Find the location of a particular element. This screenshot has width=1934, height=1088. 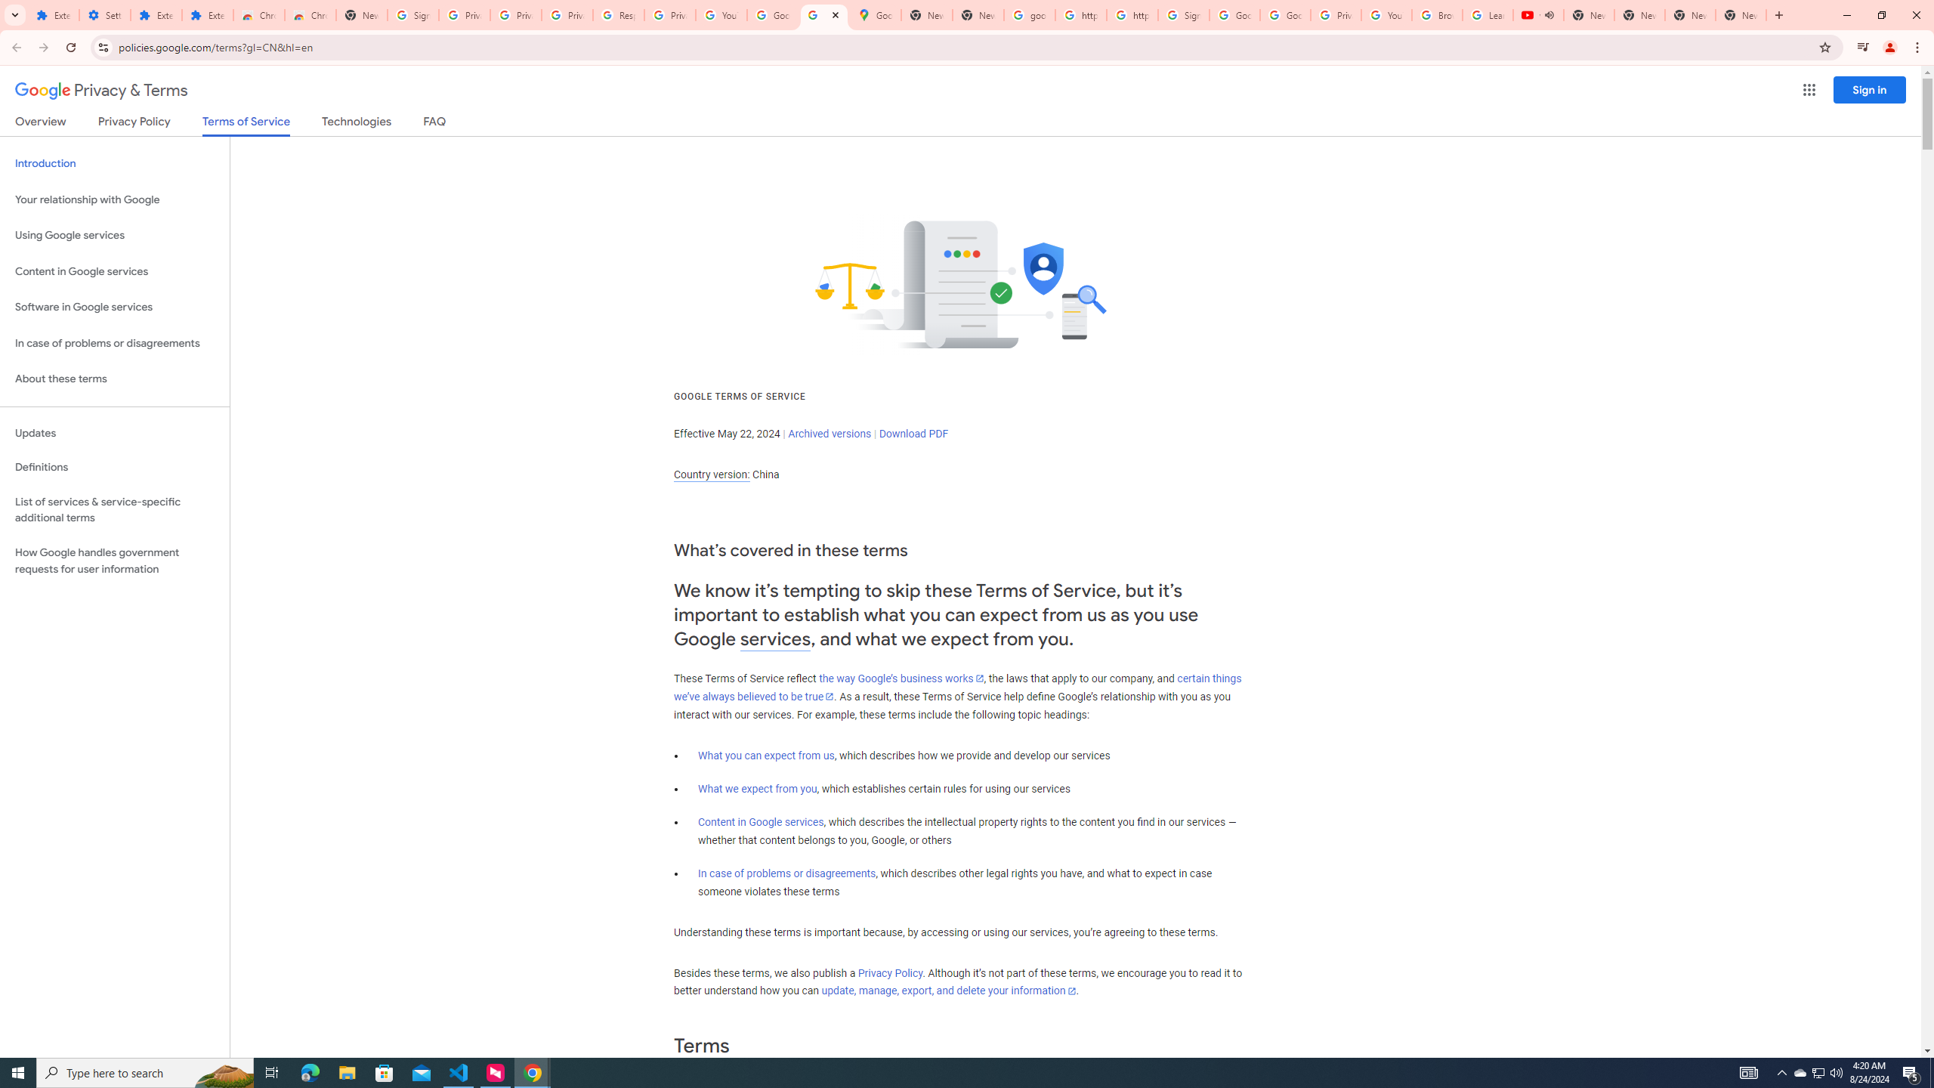

In case of problems or disagreements is located at coordinates (787, 873).